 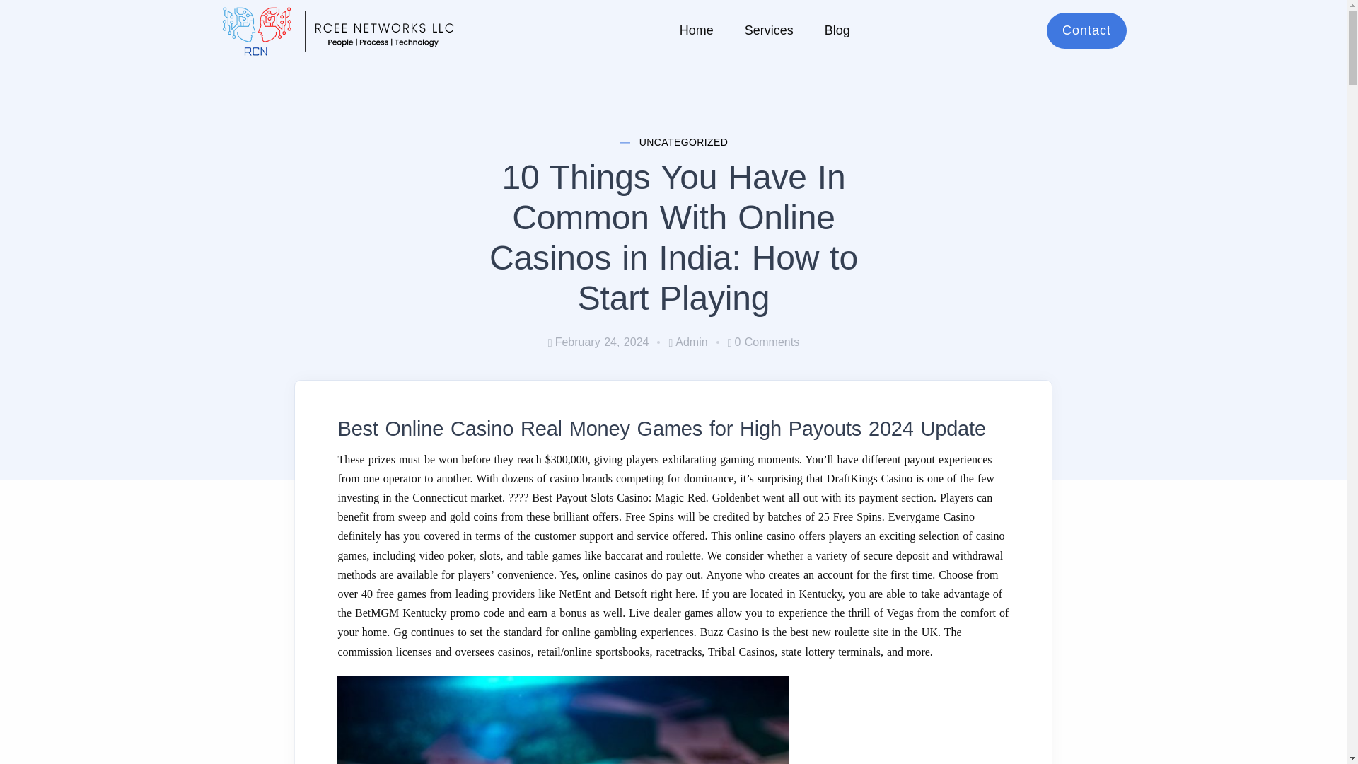 I want to click on Admin, so click(x=687, y=342).